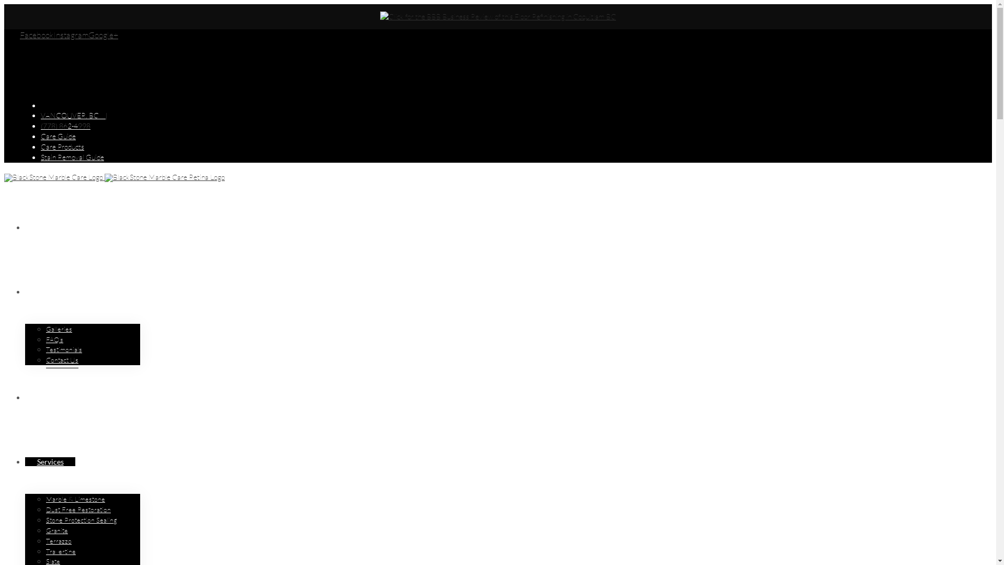 The width and height of the screenshot is (1004, 565). Describe the element at coordinates (64, 349) in the screenshot. I see `Testimonials` at that location.